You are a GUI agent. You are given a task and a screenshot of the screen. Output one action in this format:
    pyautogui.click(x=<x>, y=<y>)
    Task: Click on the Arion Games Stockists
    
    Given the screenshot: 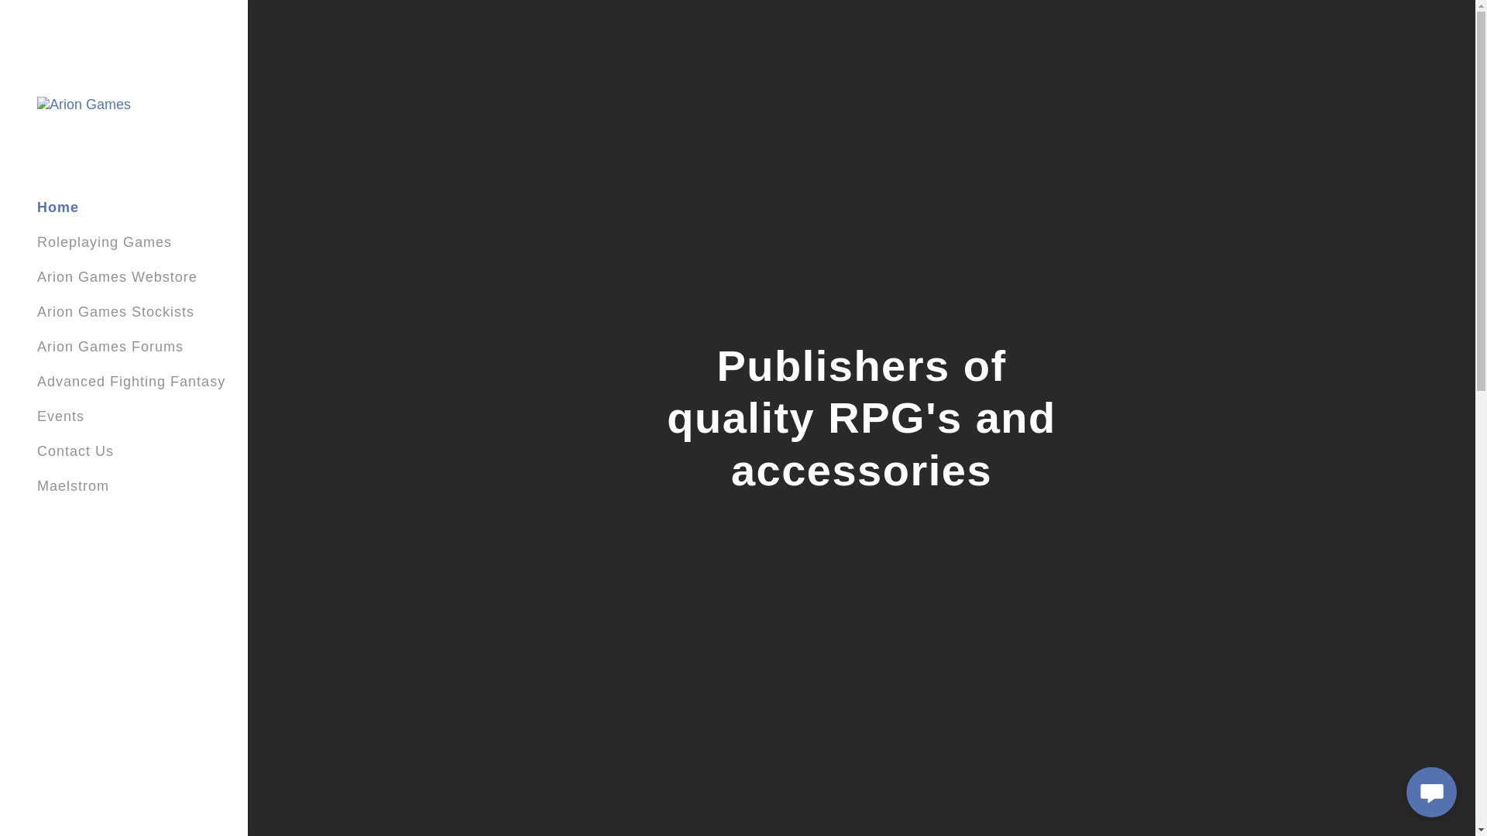 What is the action you would take?
    pyautogui.click(x=116, y=311)
    